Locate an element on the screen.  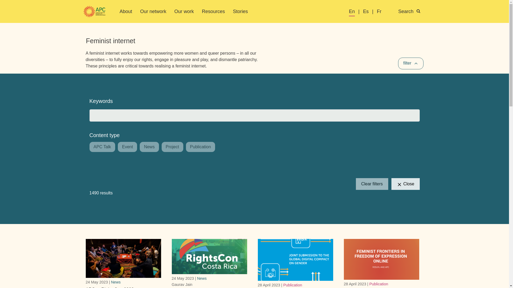
Search is located at coordinates (412, 12).